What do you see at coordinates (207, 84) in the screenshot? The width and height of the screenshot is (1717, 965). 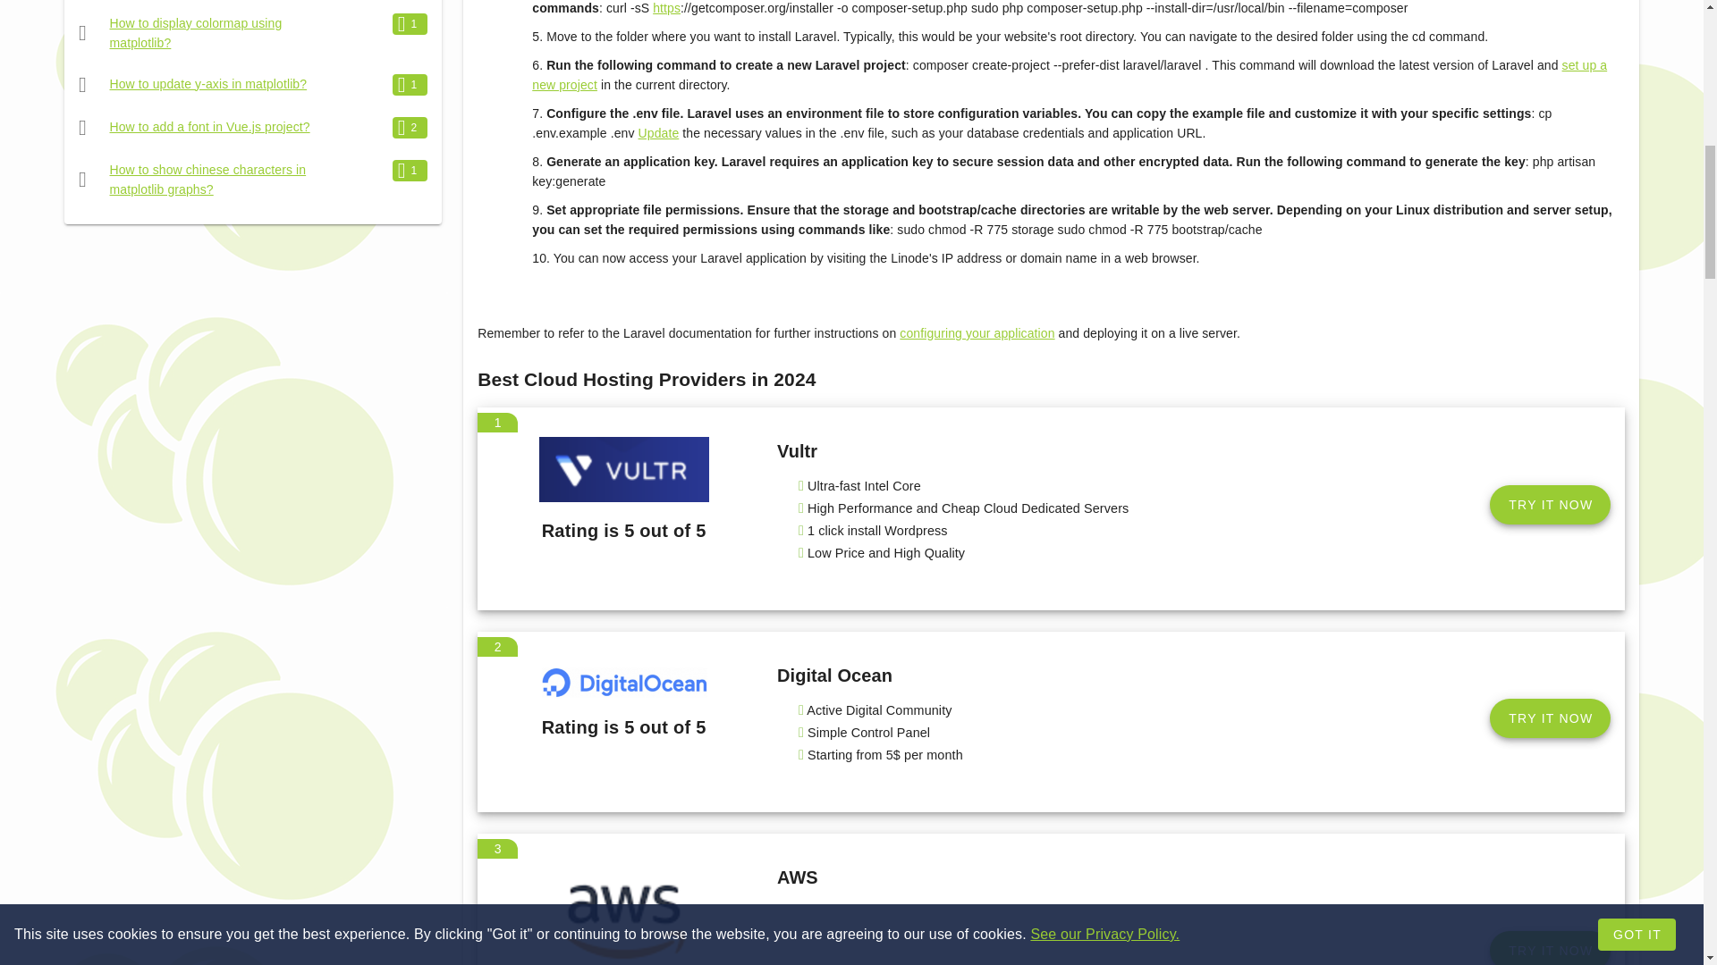 I see `How to update y-axis in matplotlib?` at bounding box center [207, 84].